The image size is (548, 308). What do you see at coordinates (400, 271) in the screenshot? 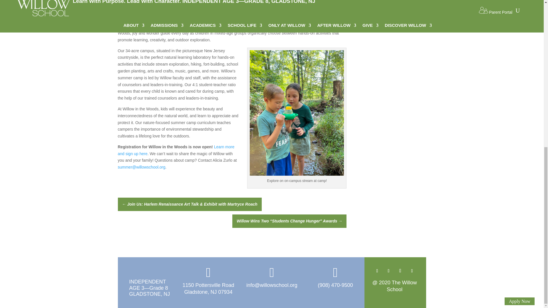
I see `Follow on Youtube` at bounding box center [400, 271].